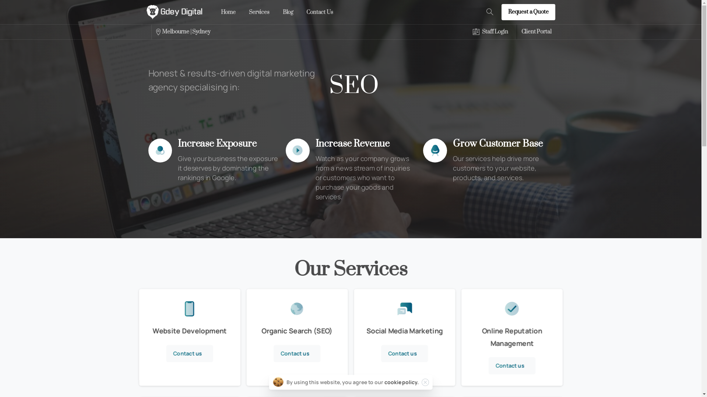 This screenshot has width=707, height=397. I want to click on Staff Login, so click(490, 32).